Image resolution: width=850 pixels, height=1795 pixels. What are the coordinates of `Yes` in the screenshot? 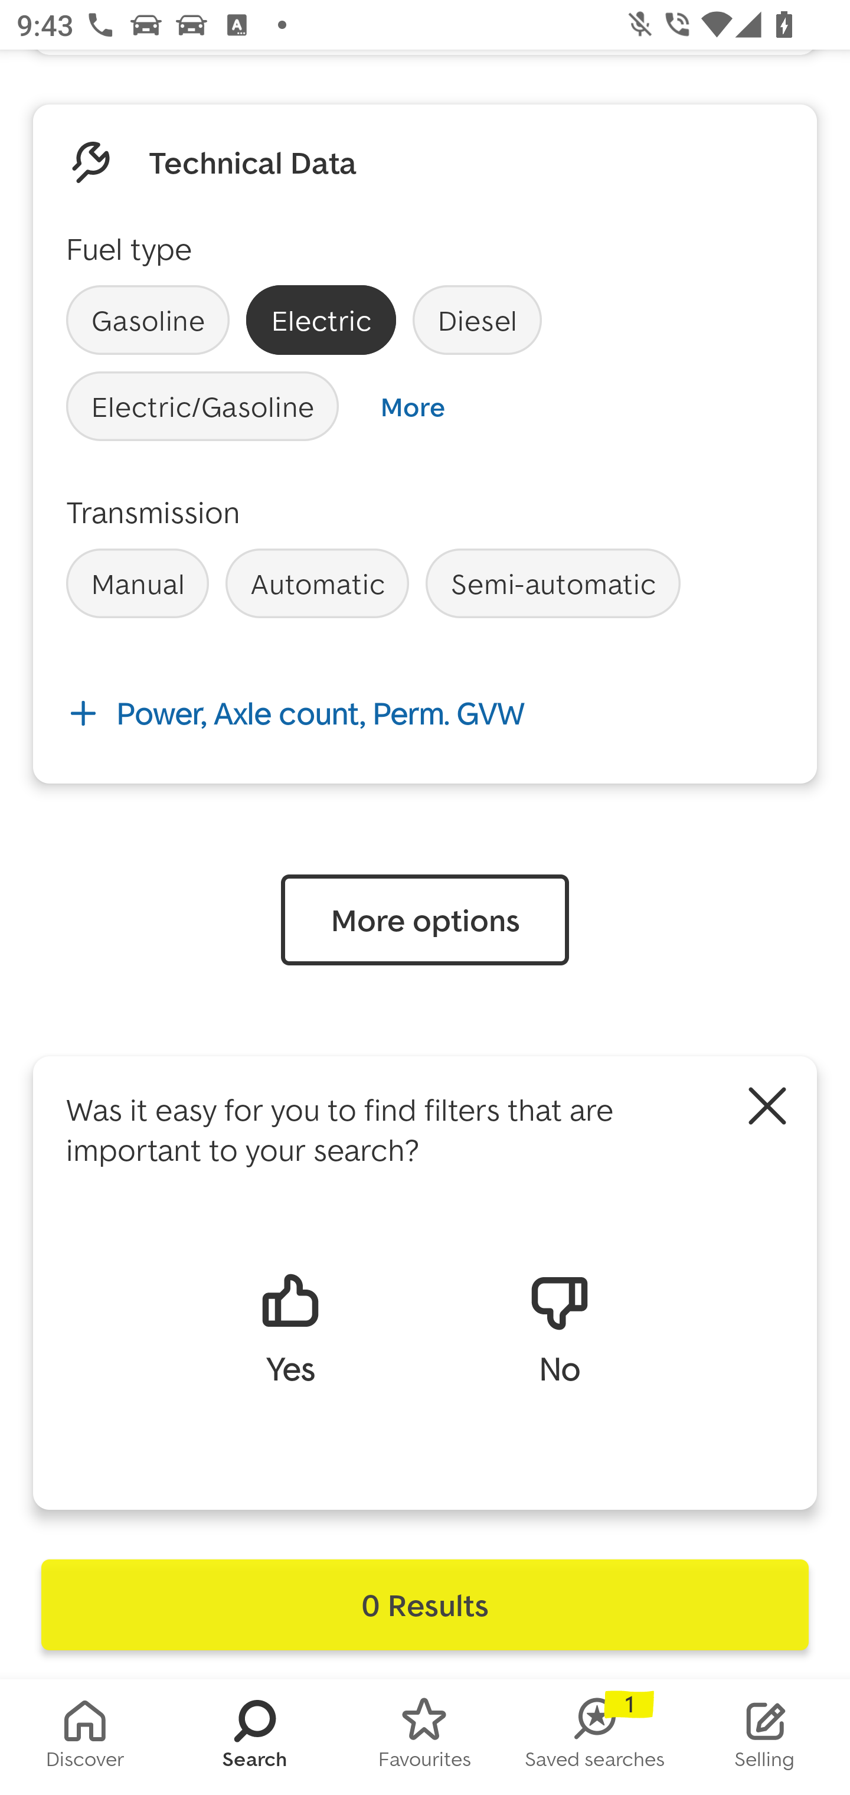 It's located at (290, 1327).